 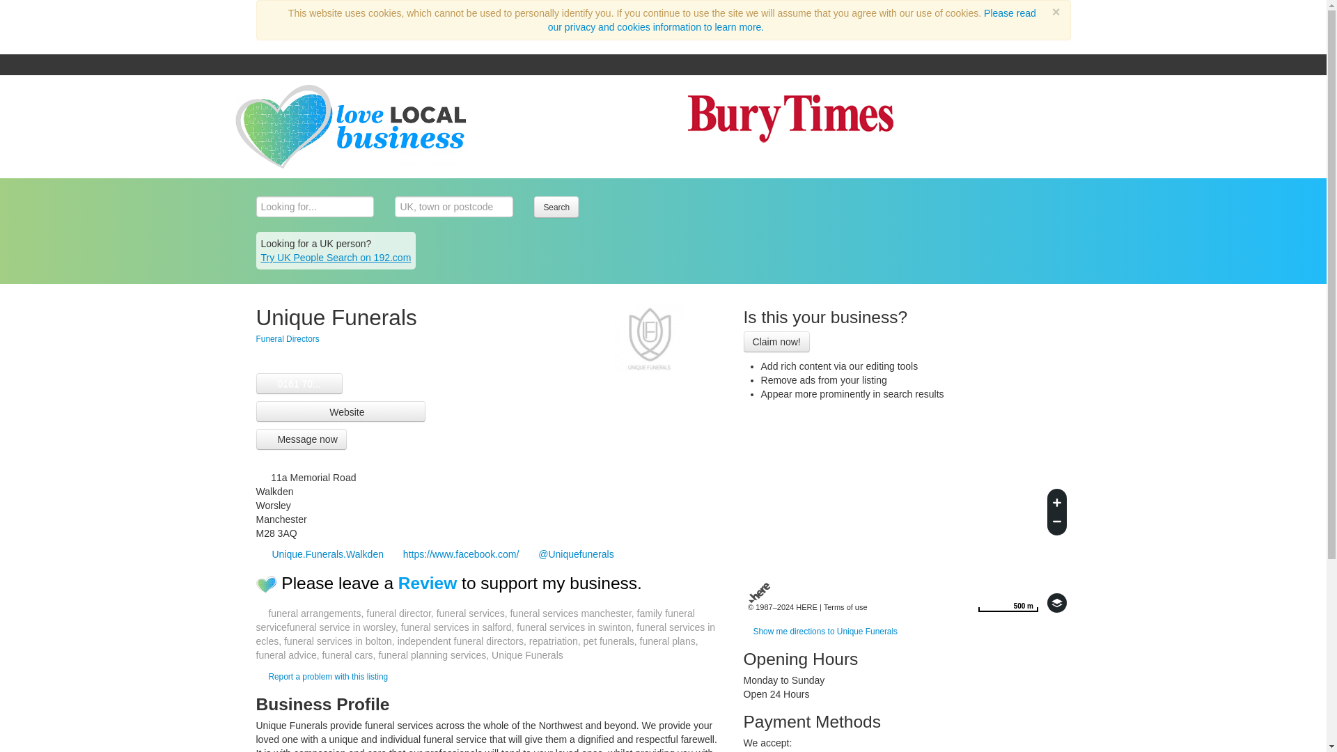 I want to click on Choose view, so click(x=1057, y=603).